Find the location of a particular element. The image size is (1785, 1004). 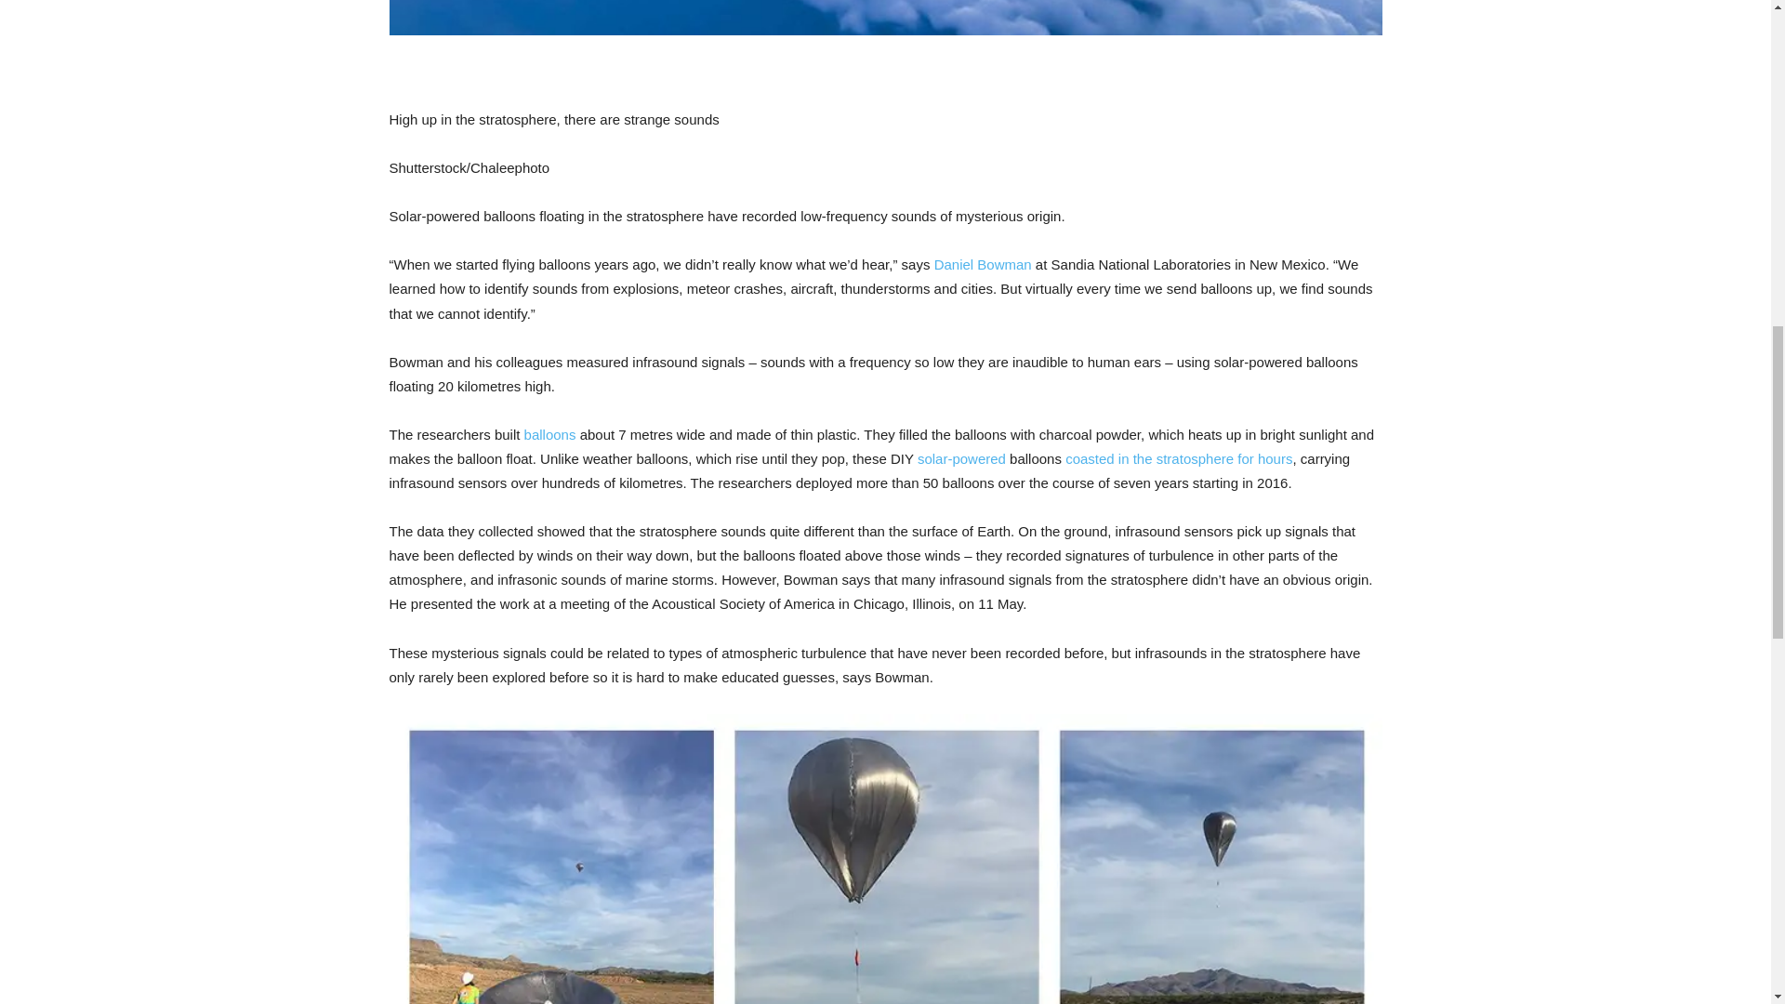

coasted in the stratosphere for hours is located at coordinates (1179, 458).